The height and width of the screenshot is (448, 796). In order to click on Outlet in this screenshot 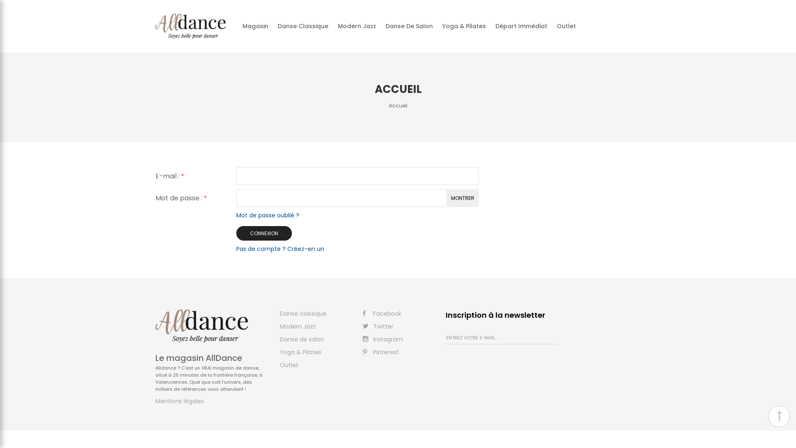, I will do `click(566, 26)`.